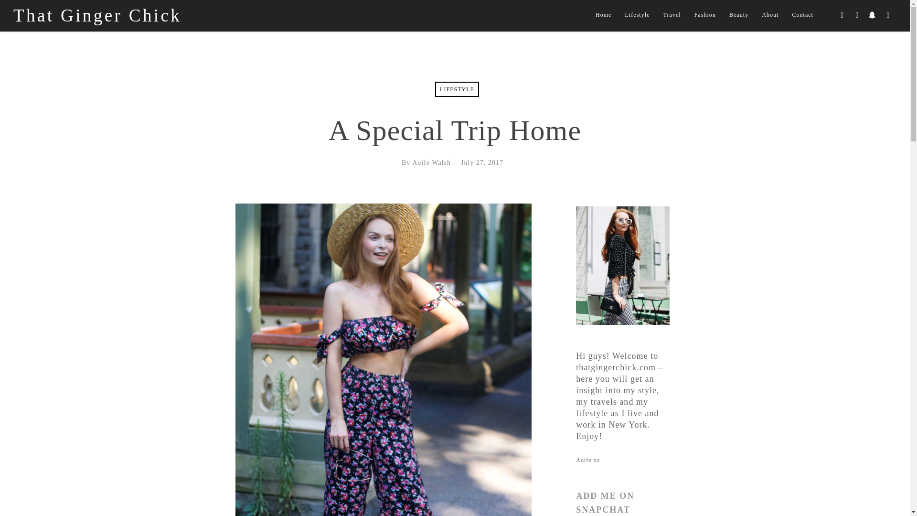  I want to click on Travel, so click(672, 19).